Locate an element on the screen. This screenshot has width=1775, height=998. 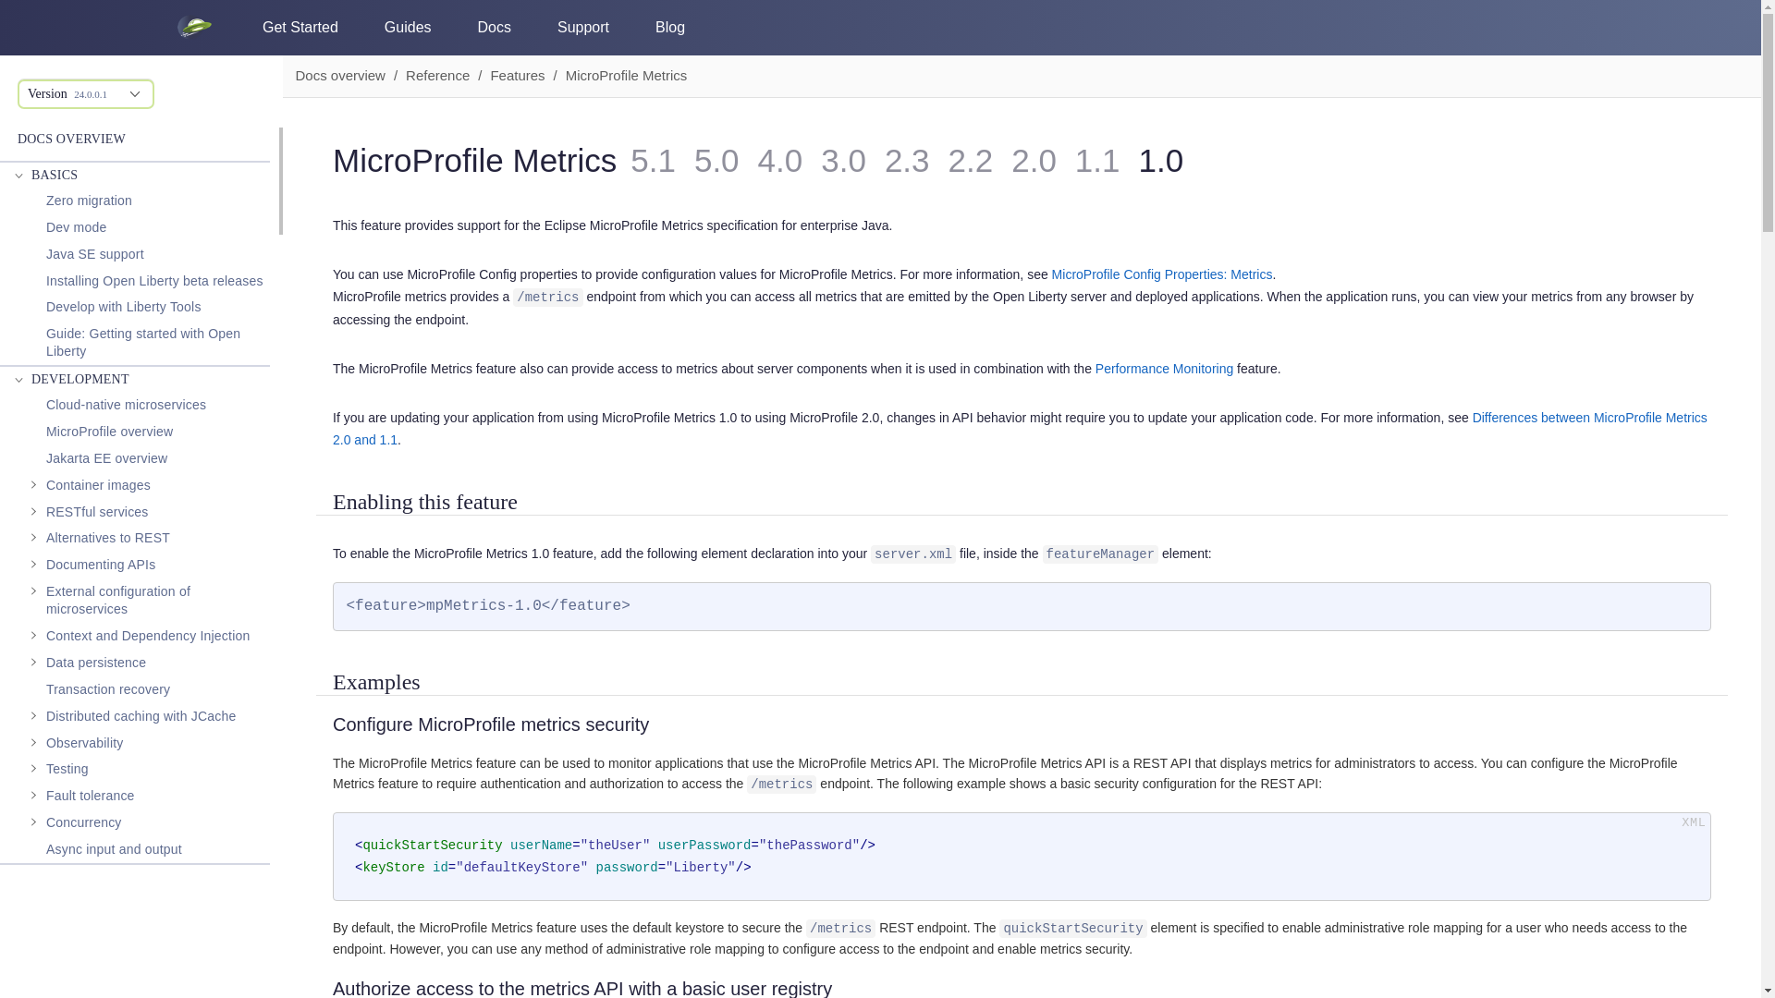
Get Started is located at coordinates (300, 27).